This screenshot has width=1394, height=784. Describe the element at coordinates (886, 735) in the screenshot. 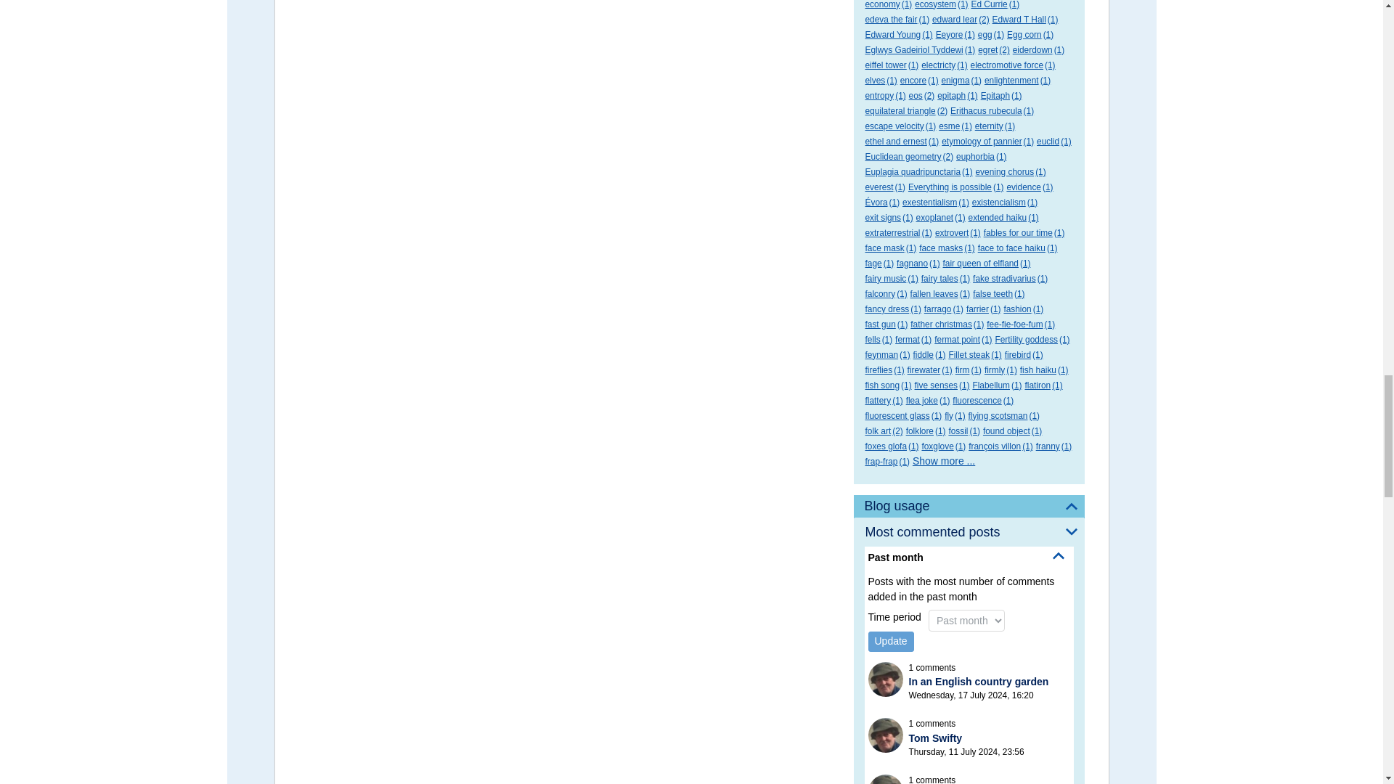

I see `Richard Walker` at that location.